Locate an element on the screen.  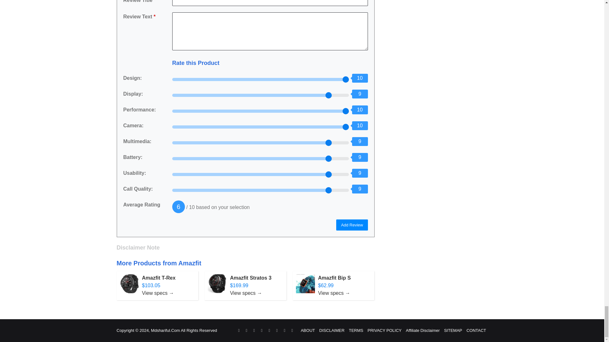
10 is located at coordinates (261, 79).